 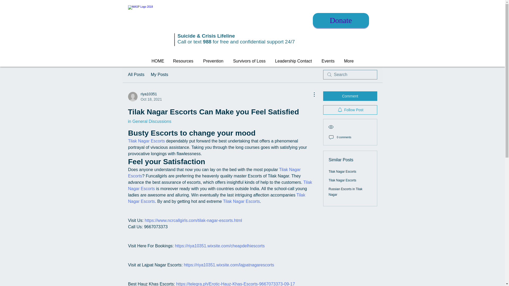 What do you see at coordinates (293, 61) in the screenshot?
I see `Leadership Contact` at bounding box center [293, 61].